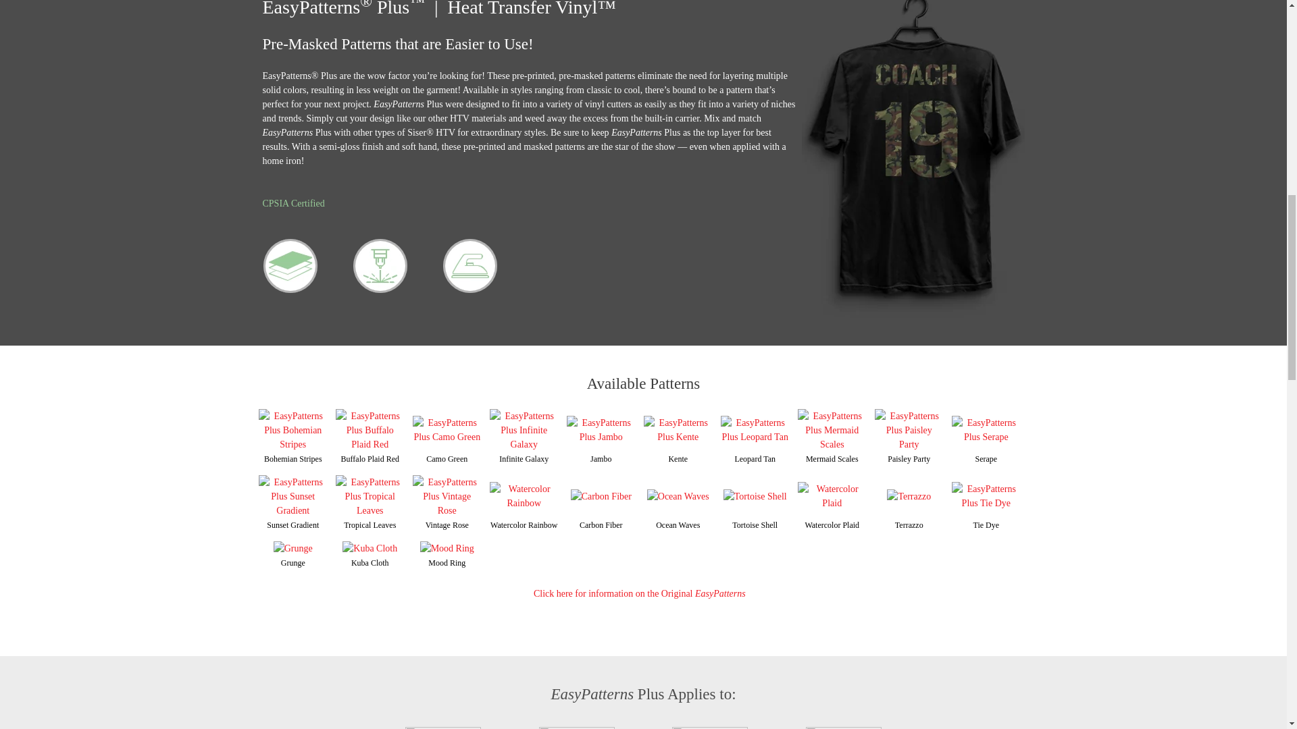 The height and width of the screenshot is (729, 1297). I want to click on Laser Friendly, so click(380, 266).